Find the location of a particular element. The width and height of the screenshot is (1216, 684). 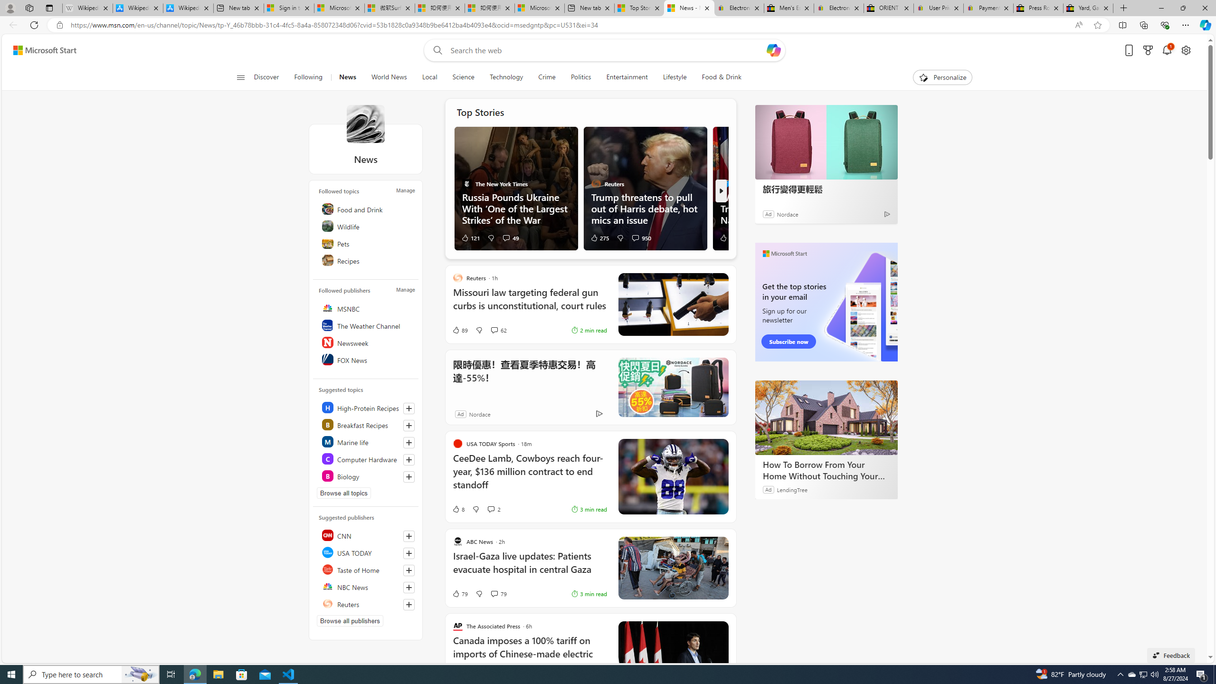

View comments 79 Comment is located at coordinates (494, 594).